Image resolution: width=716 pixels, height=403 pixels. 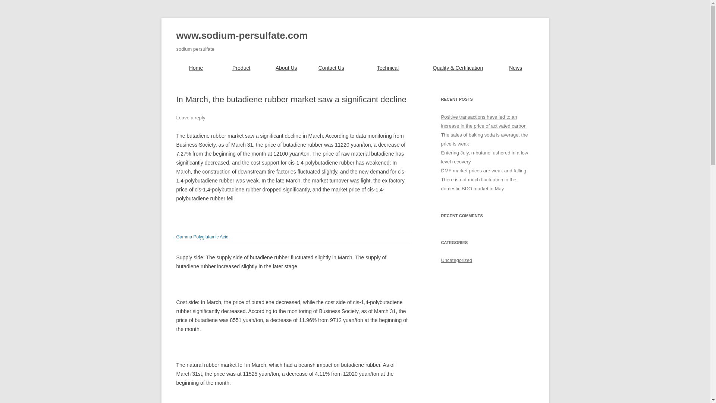 I want to click on DMF market prices are weak and falling, so click(x=483, y=171).